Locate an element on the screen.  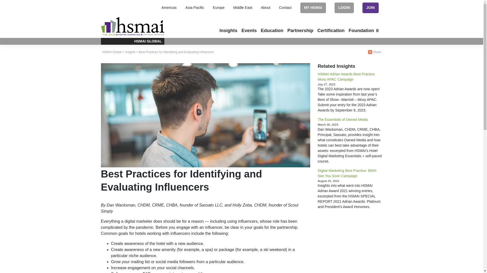
About is located at coordinates (265, 7).